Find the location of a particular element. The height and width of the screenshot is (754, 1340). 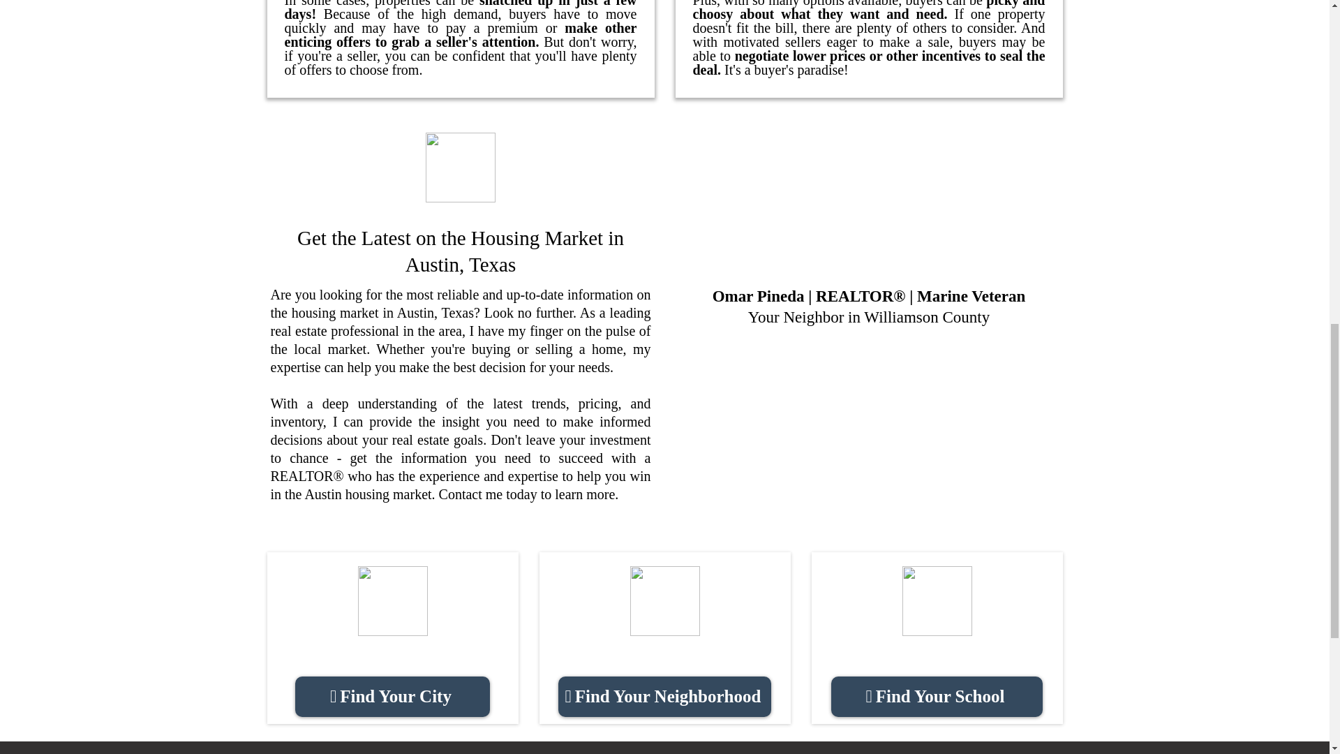

Find Your Neighborhood is located at coordinates (664, 697).